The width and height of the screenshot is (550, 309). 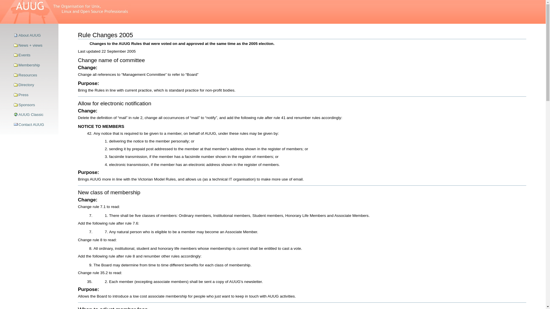 I want to click on Contact AUUG, so click(x=34, y=125).